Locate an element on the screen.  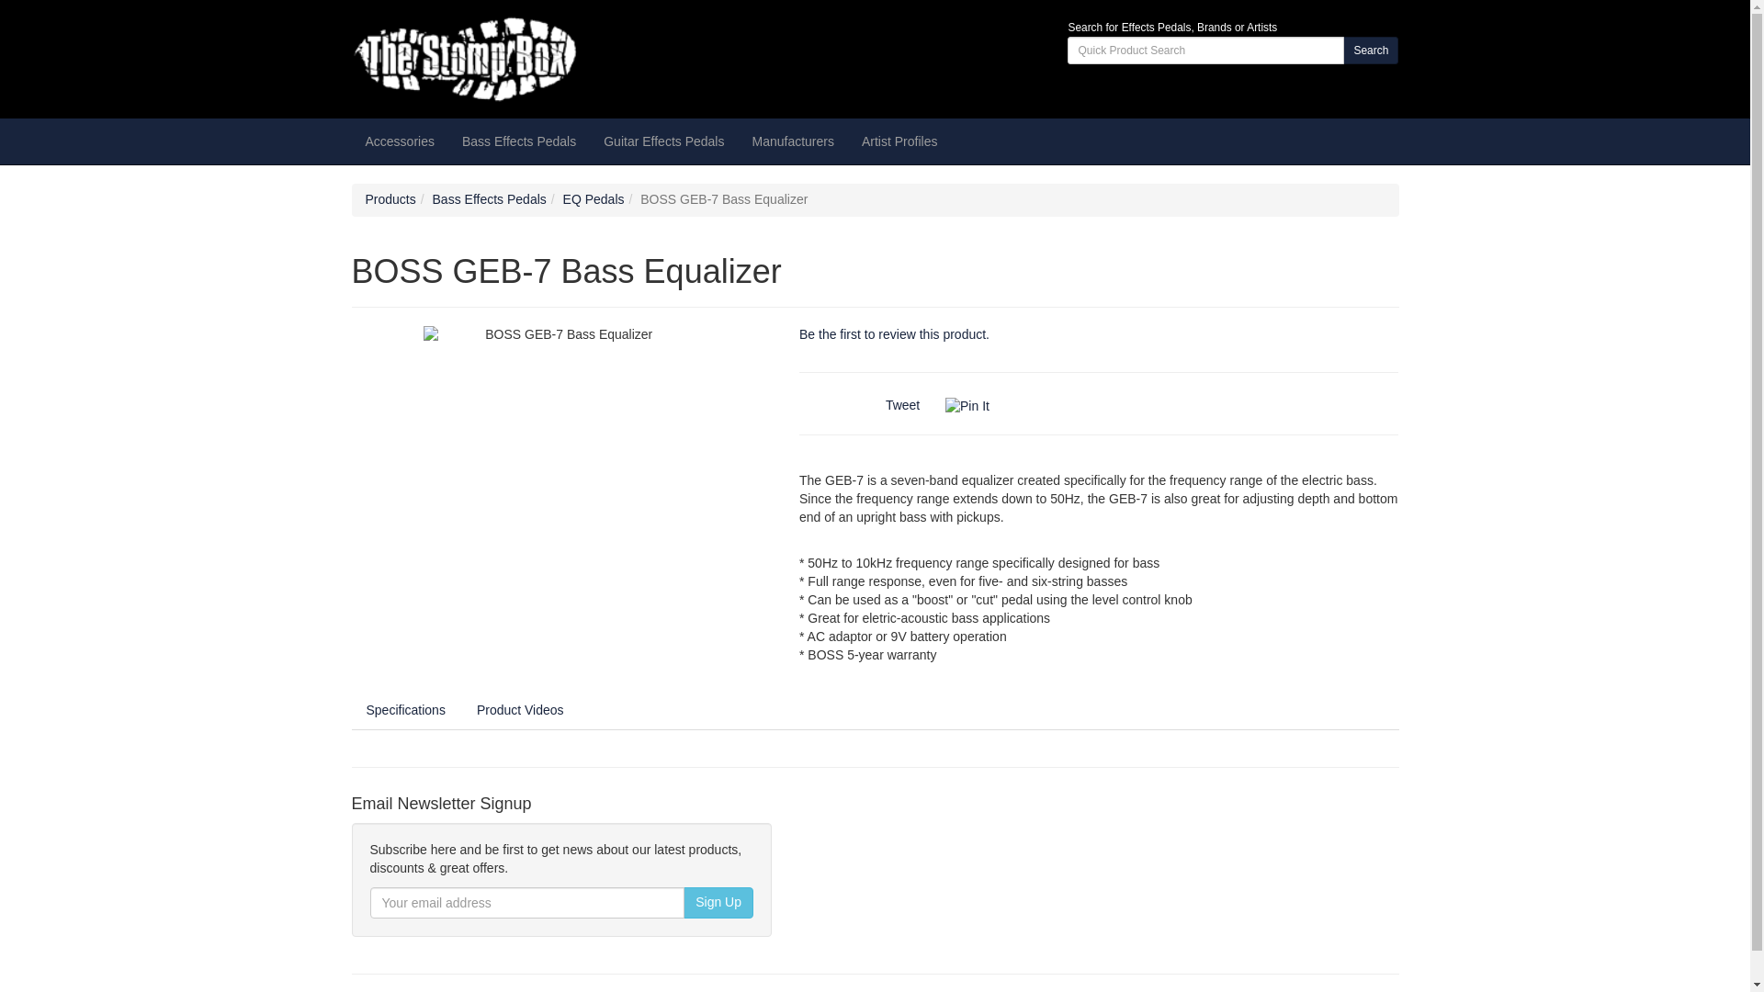
Pin It is located at coordinates (967, 406).